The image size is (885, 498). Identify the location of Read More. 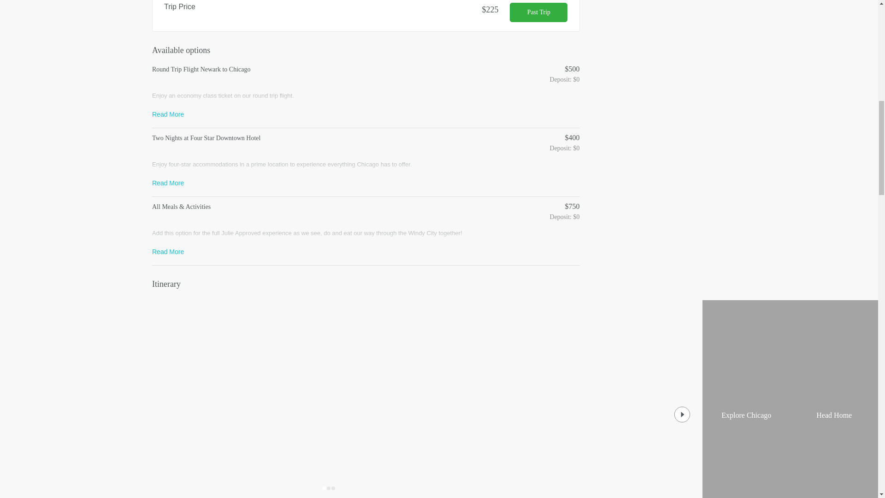
(168, 183).